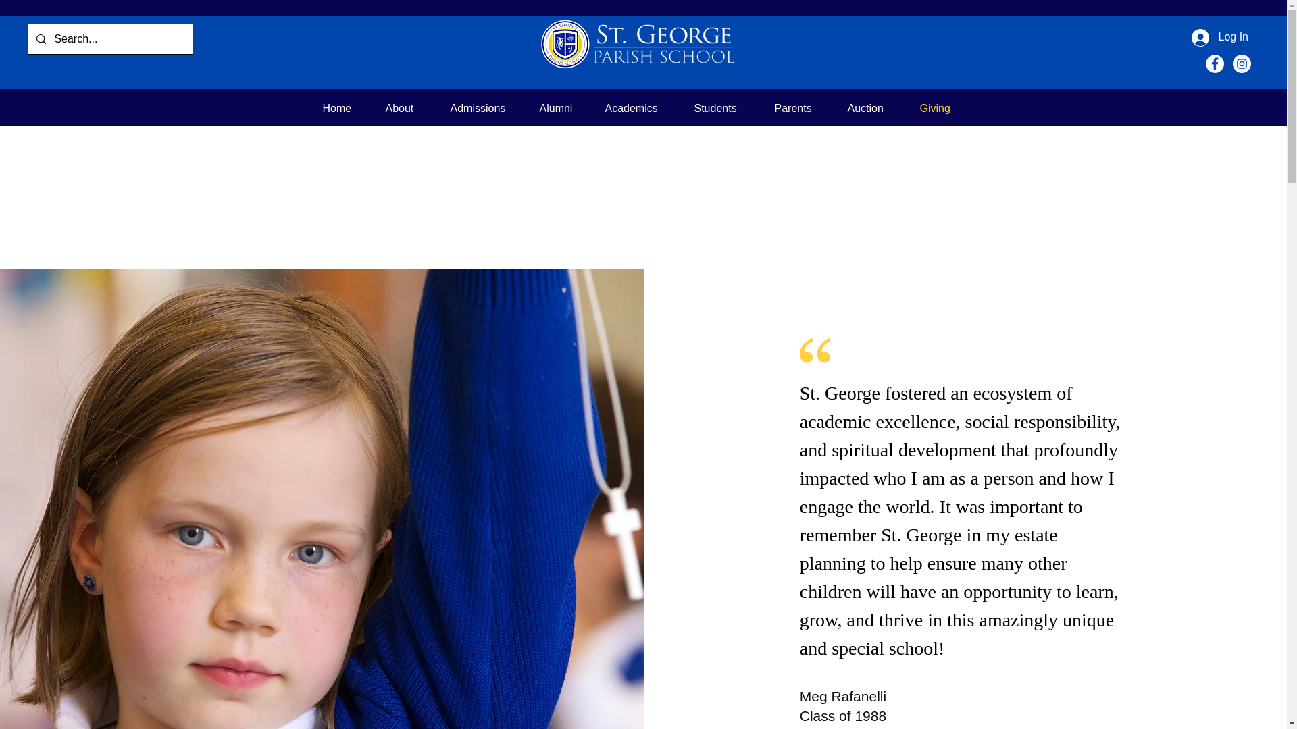 The height and width of the screenshot is (729, 1297). Describe the element at coordinates (1220, 36) in the screenshot. I see `Log In` at that location.